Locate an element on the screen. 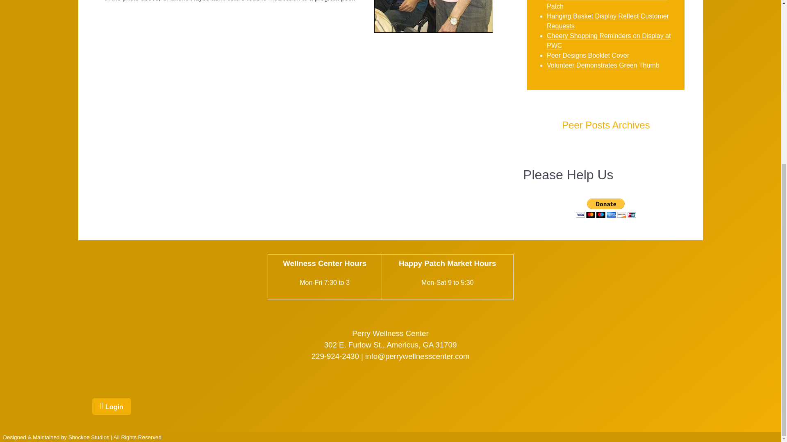 This screenshot has height=442, width=787. Volunteer Demonstrates Green Thumb is located at coordinates (603, 65).